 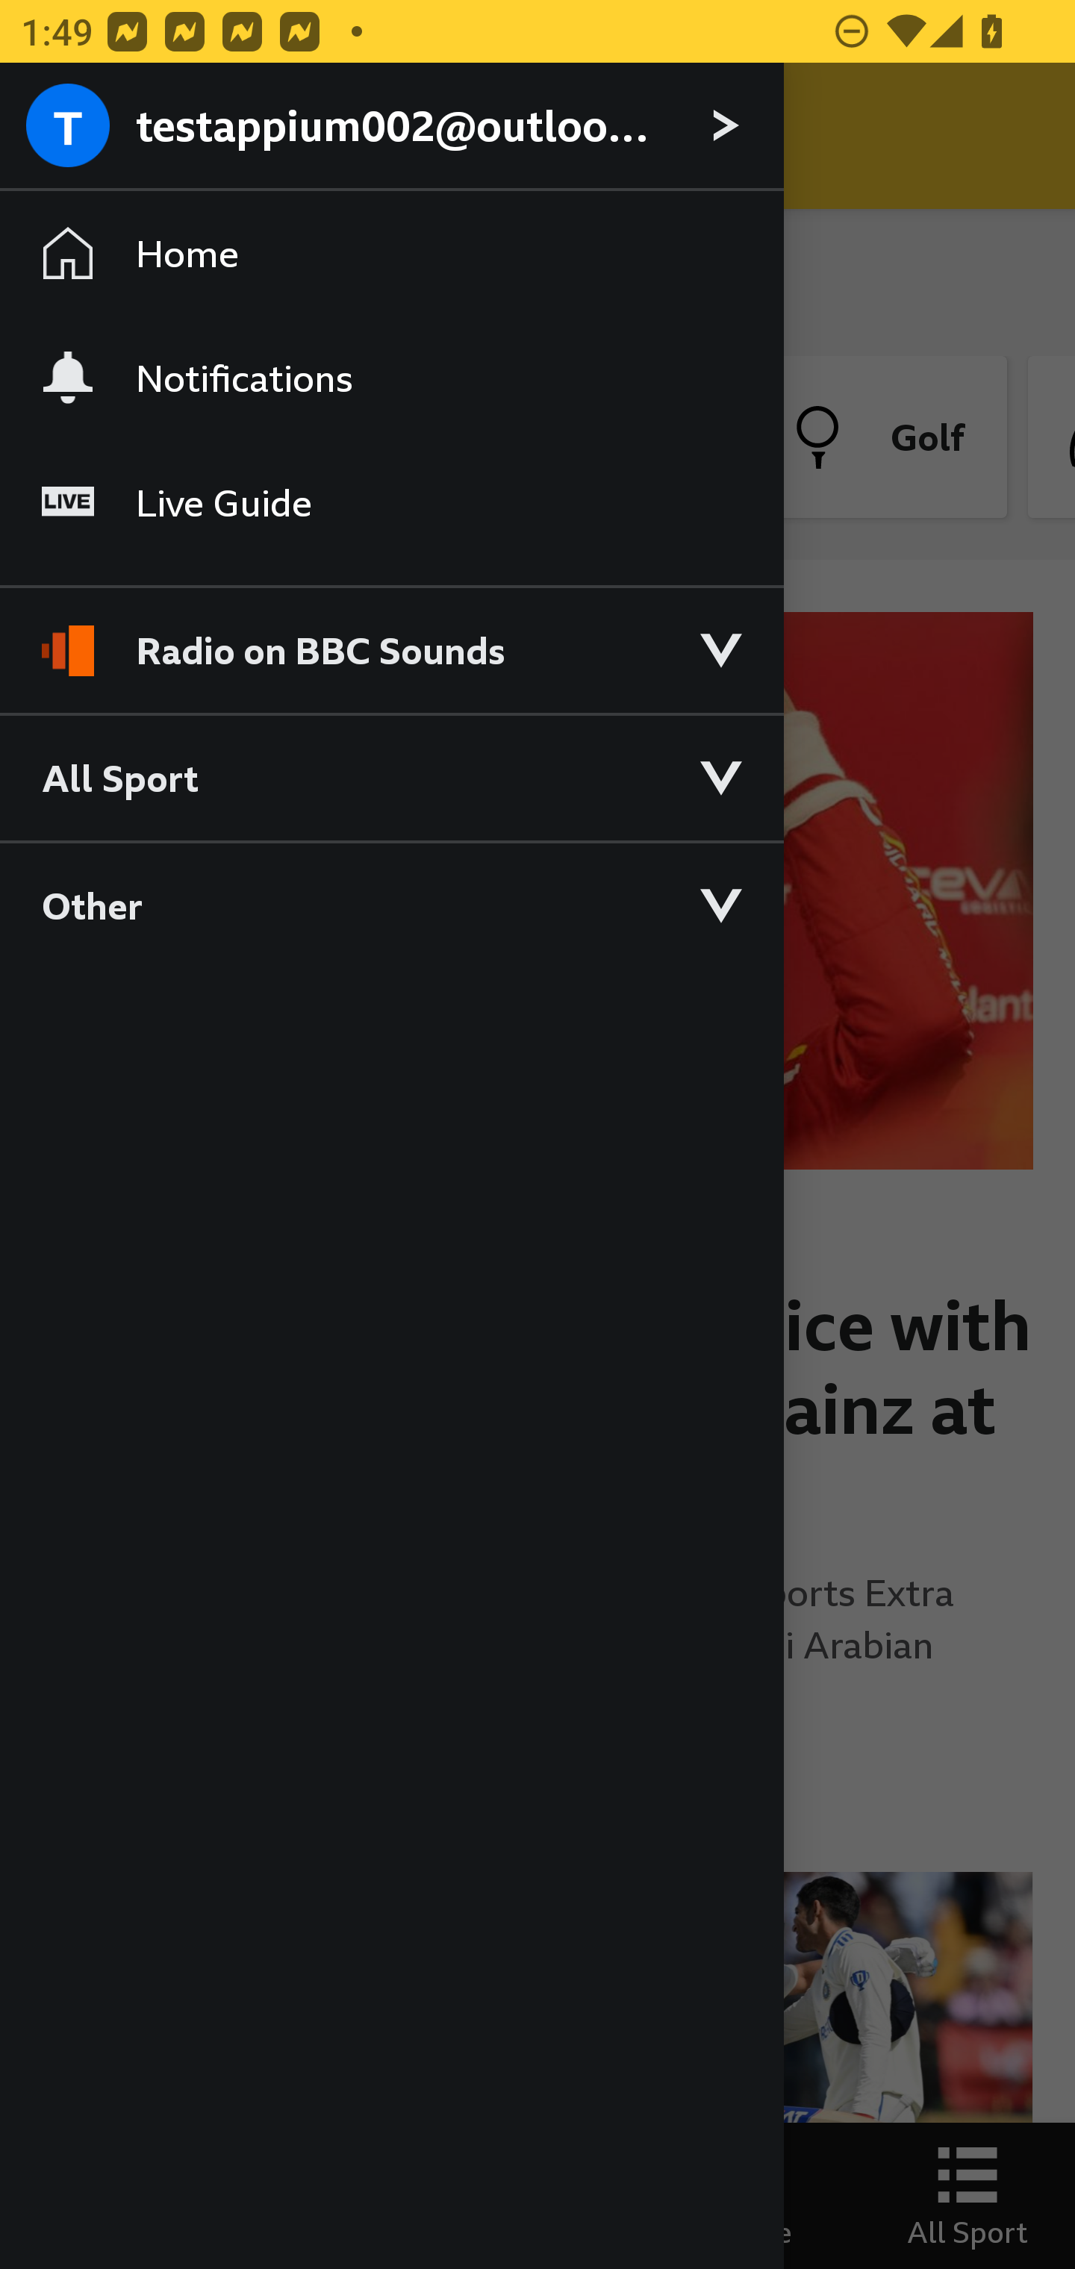 What do you see at coordinates (391, 252) in the screenshot?
I see `Home` at bounding box center [391, 252].